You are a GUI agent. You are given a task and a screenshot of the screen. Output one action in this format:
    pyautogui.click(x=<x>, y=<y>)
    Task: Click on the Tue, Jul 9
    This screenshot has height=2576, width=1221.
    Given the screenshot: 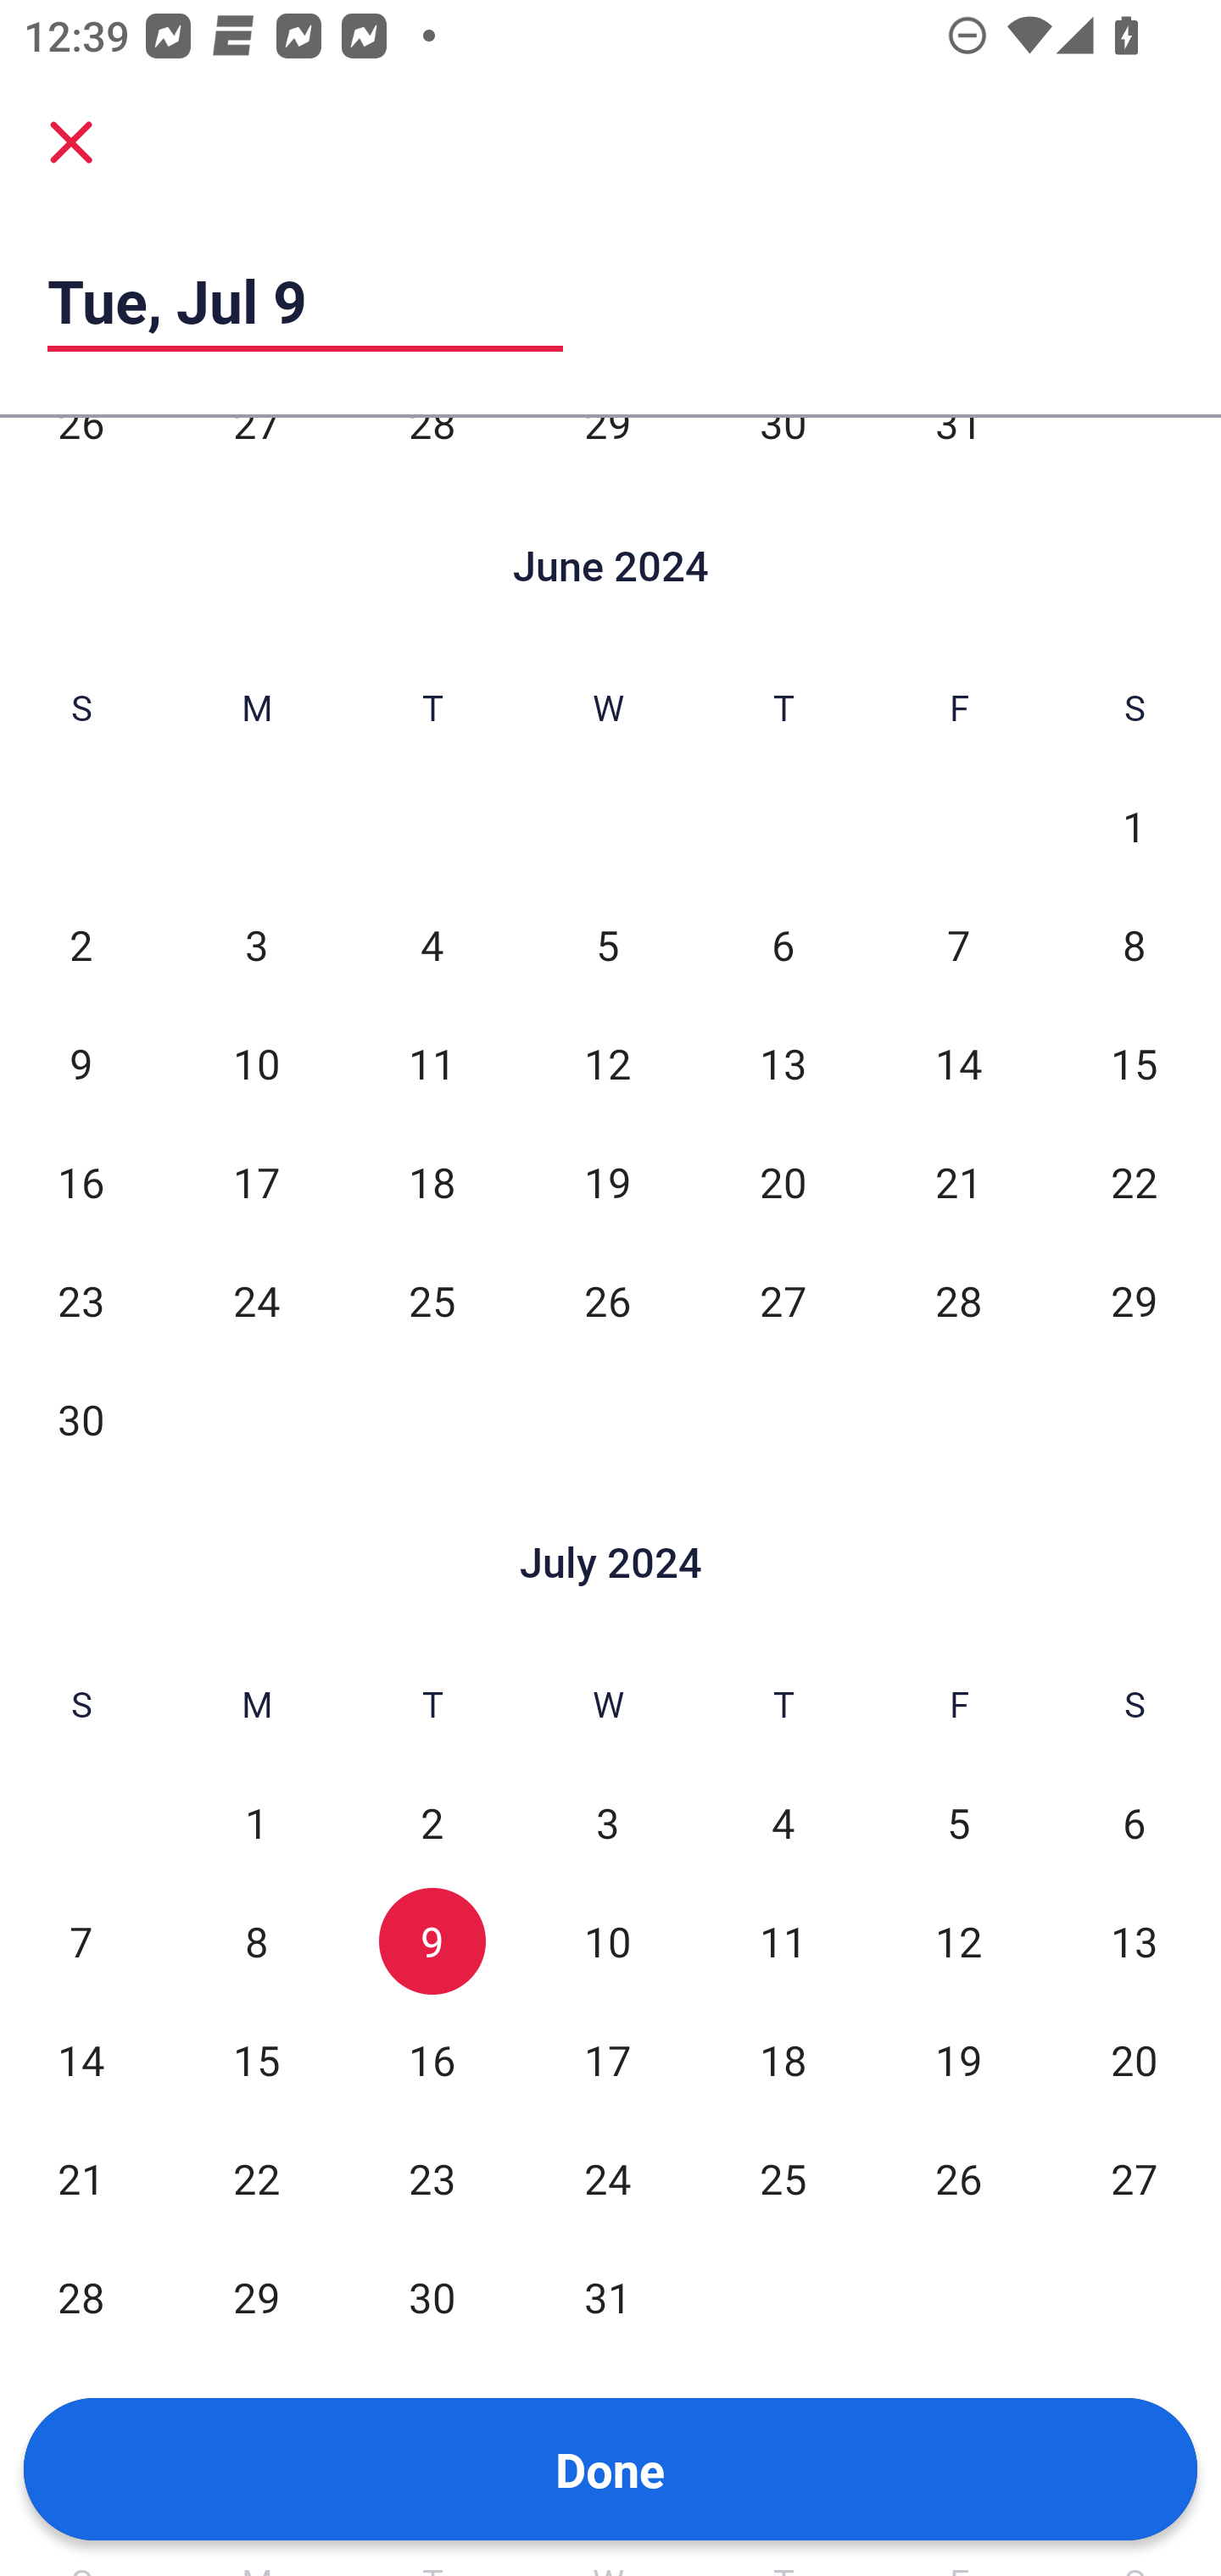 What is the action you would take?
    pyautogui.click(x=305, y=300)
    